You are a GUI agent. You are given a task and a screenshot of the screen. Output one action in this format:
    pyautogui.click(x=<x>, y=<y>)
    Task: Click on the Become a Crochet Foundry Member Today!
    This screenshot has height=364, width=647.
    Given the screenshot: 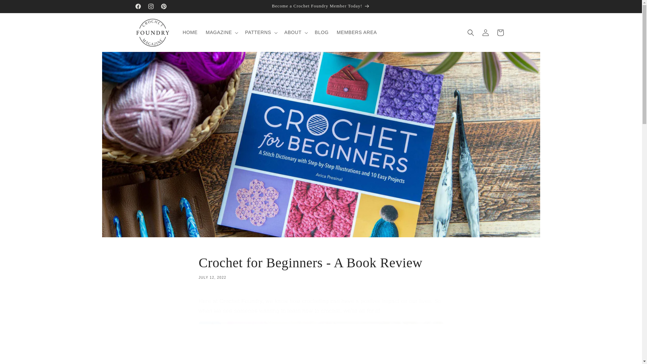 What is the action you would take?
    pyautogui.click(x=321, y=6)
    